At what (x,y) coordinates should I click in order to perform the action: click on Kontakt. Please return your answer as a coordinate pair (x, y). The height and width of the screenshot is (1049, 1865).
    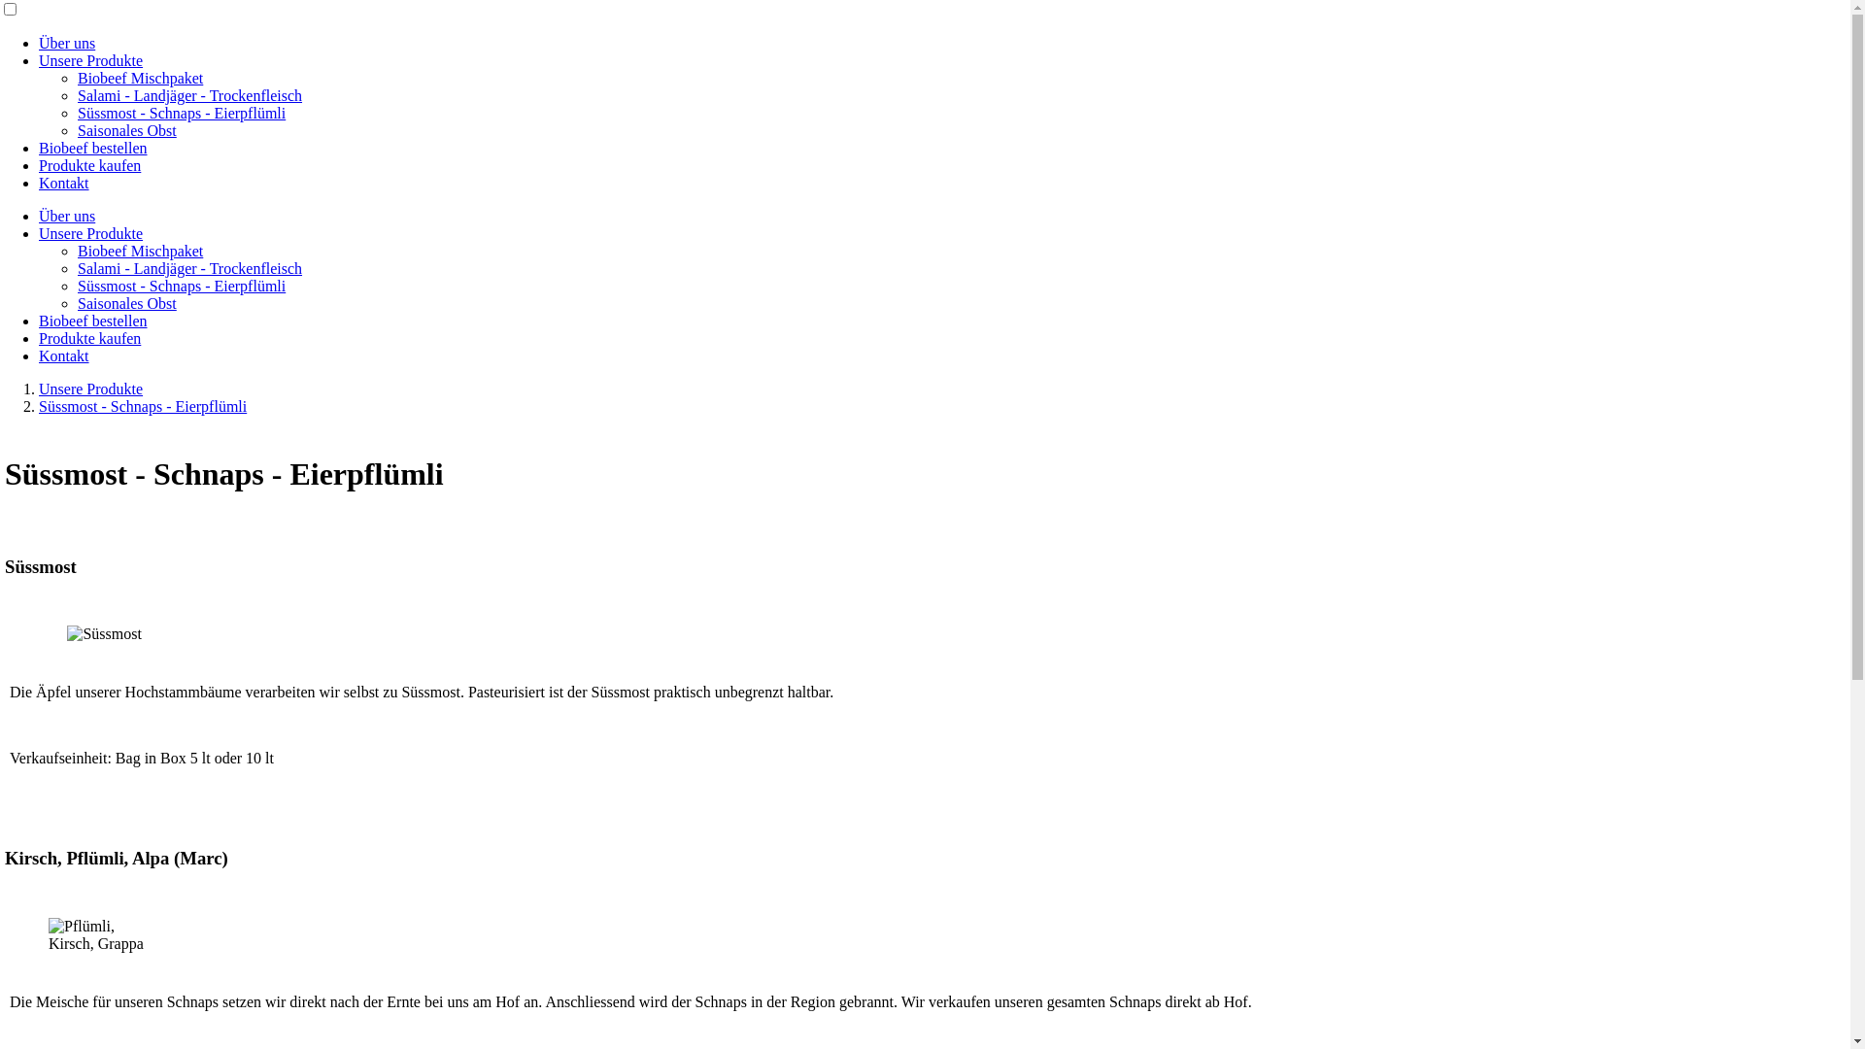
    Looking at the image, I should click on (64, 183).